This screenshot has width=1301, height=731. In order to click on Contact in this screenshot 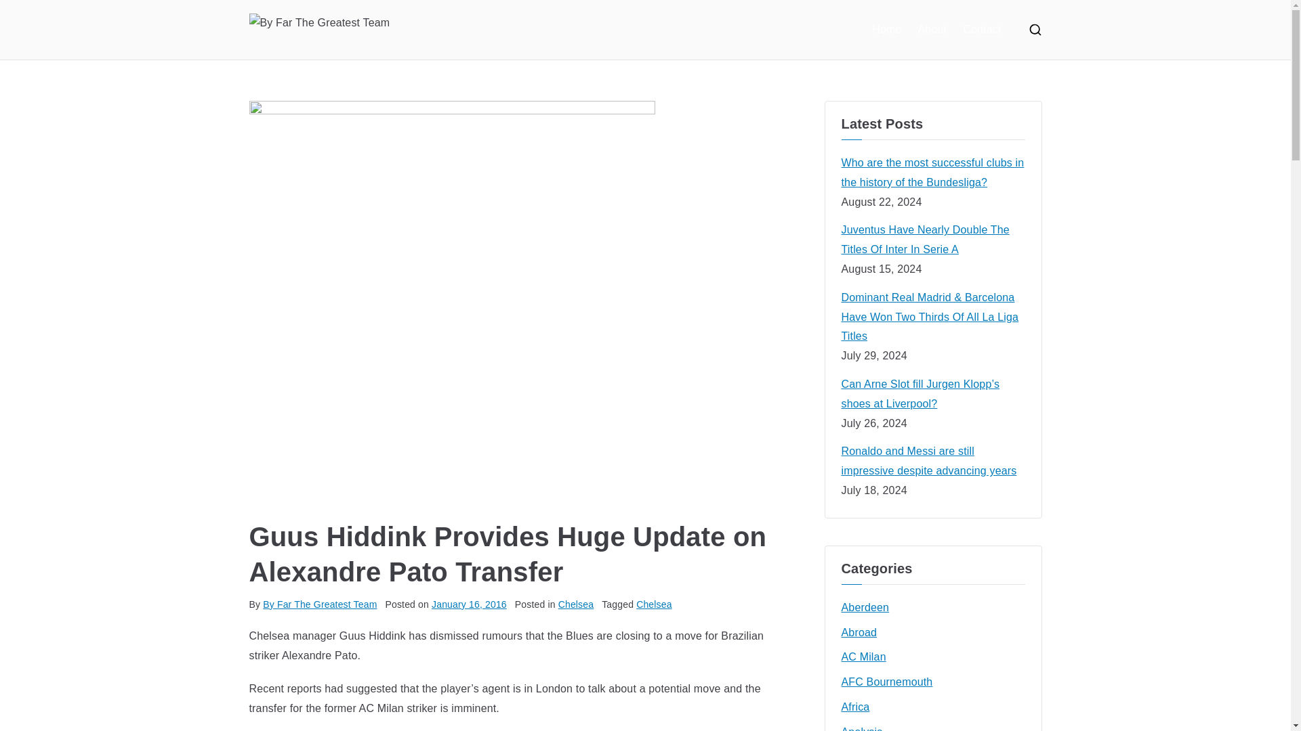, I will do `click(981, 30)`.